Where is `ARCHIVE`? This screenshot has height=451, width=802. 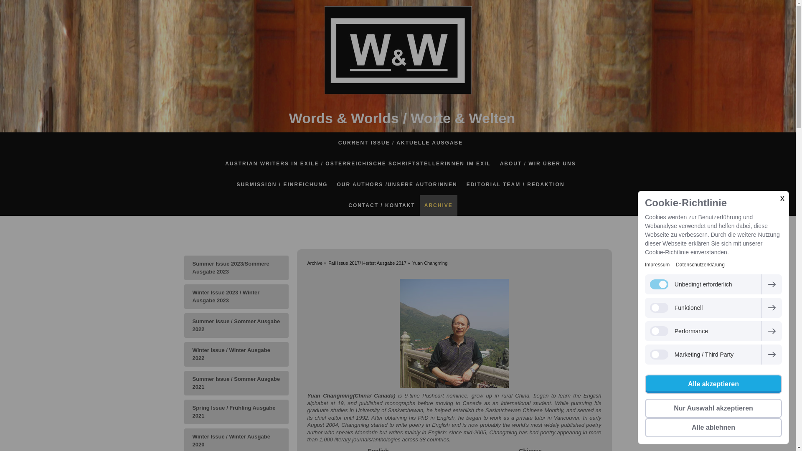 ARCHIVE is located at coordinates (438, 205).